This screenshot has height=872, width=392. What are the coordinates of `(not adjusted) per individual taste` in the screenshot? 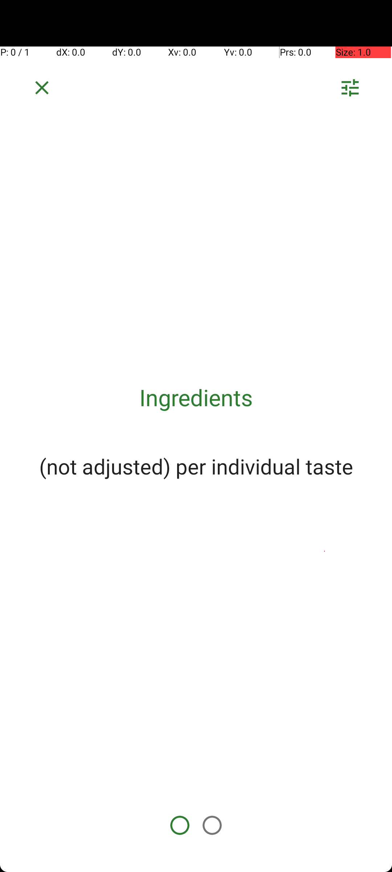 It's located at (196, 466).